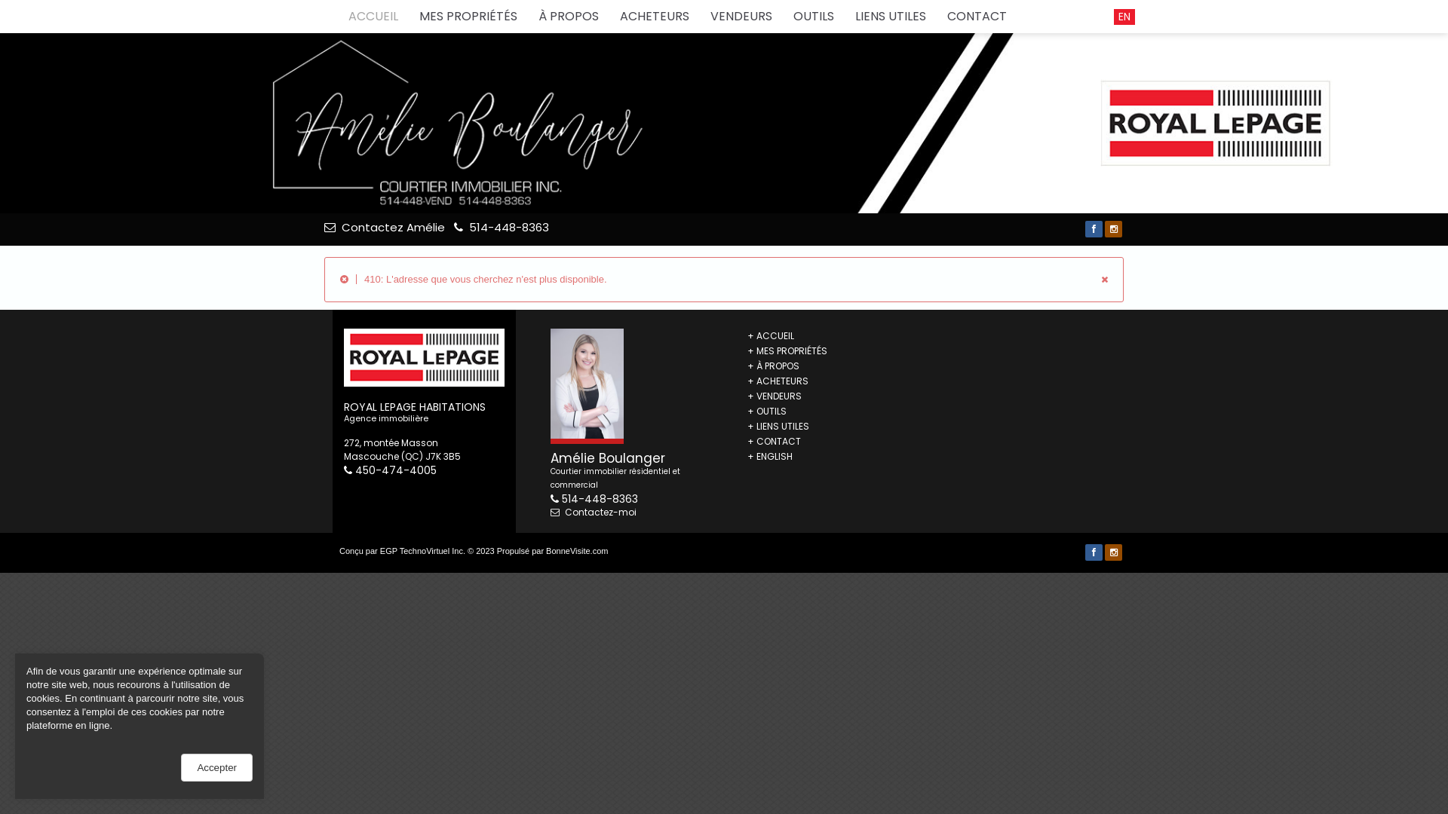 This screenshot has height=814, width=1448. I want to click on EN, so click(1124, 17).